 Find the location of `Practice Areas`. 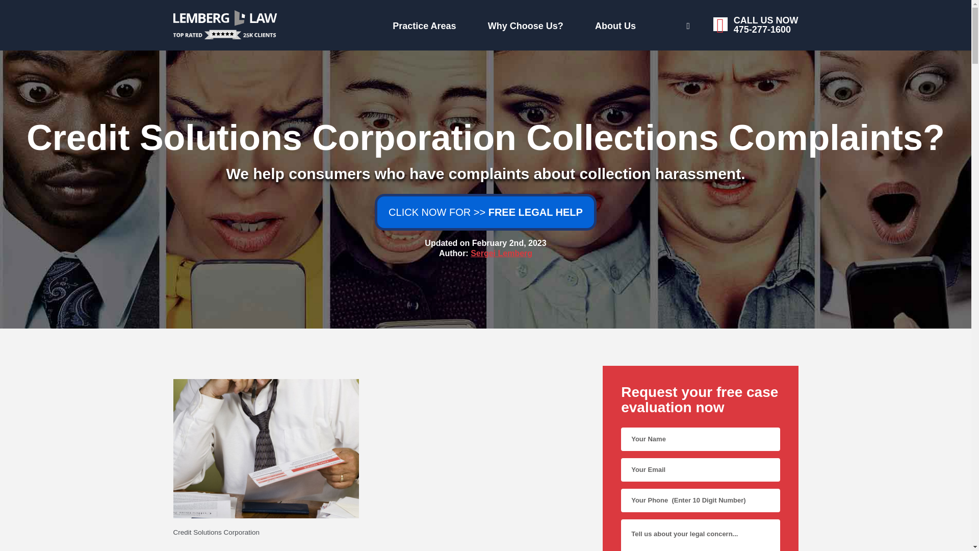

Practice Areas is located at coordinates (422, 23).